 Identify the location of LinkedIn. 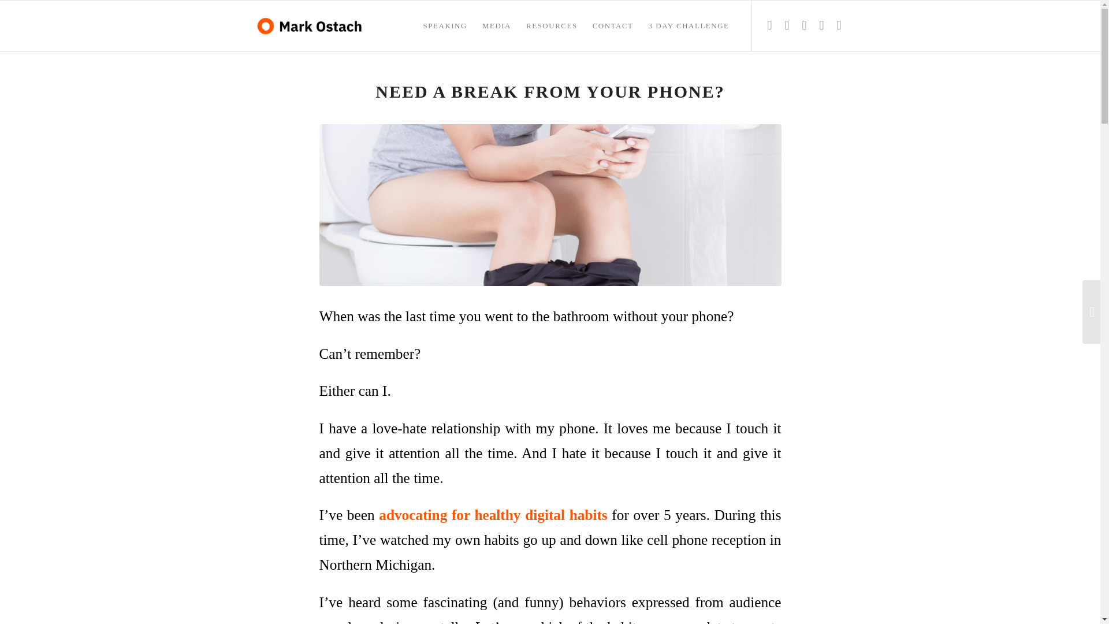
(769, 25).